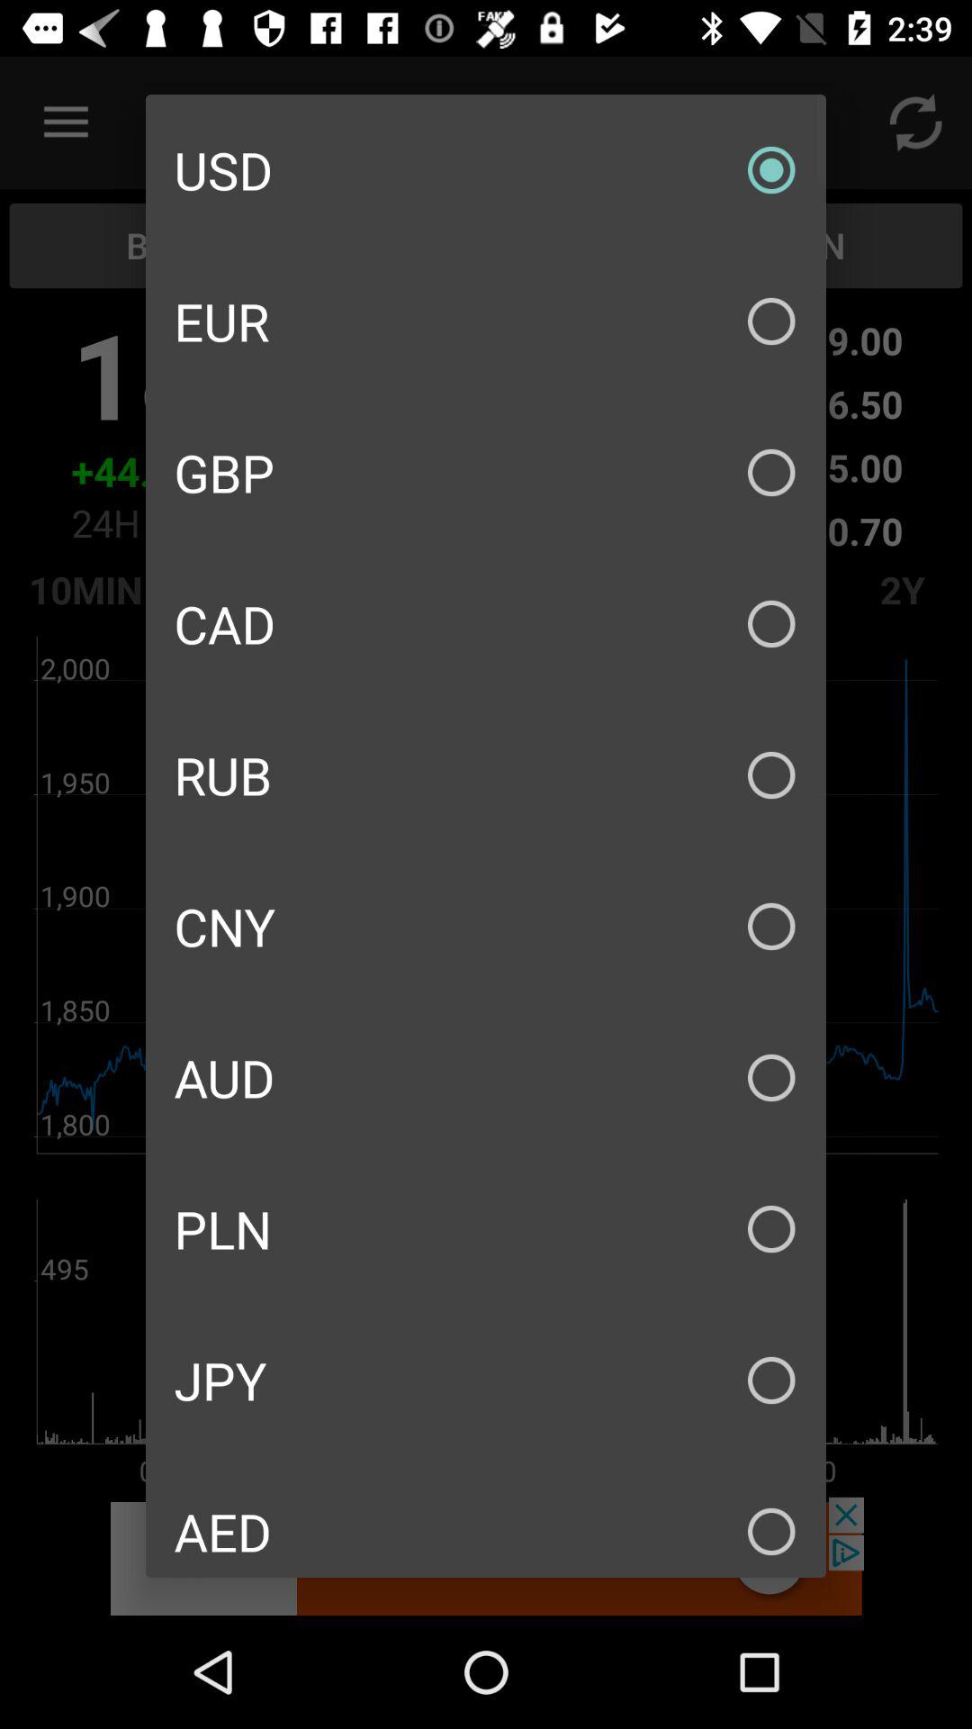 Image resolution: width=972 pixels, height=1729 pixels. I want to click on press item above the cad item, so click(486, 472).